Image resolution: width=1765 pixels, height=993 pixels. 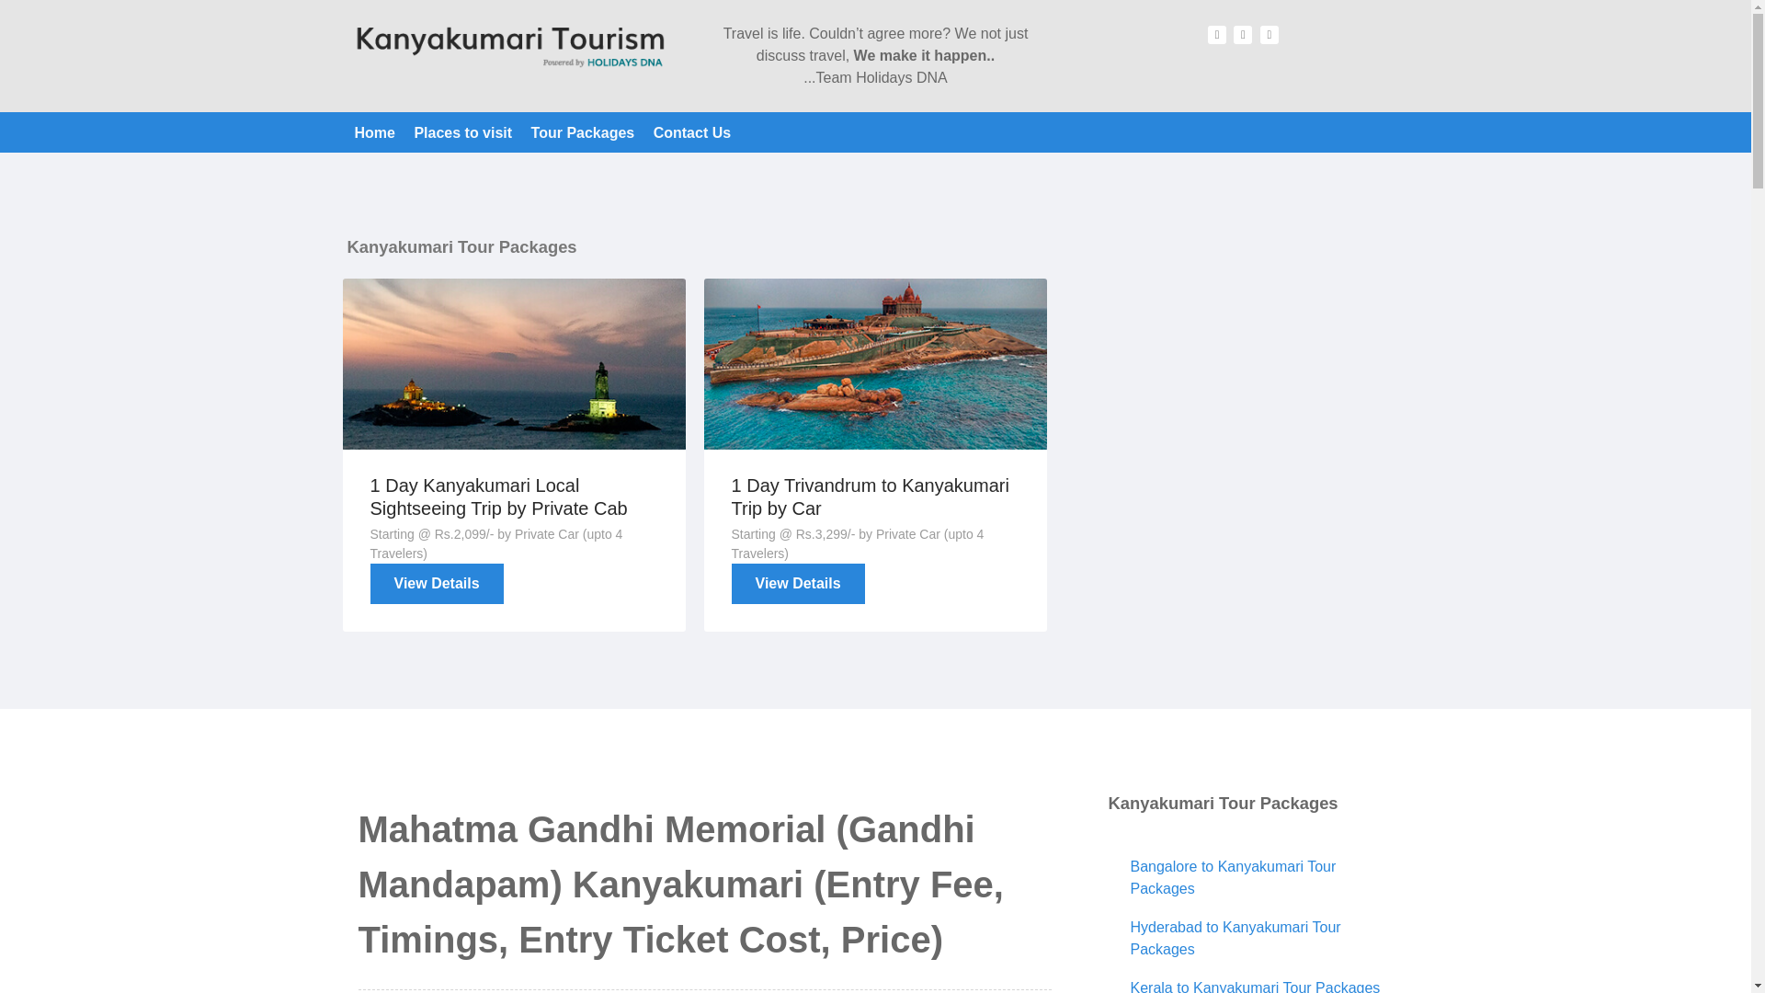 What do you see at coordinates (871, 496) in the screenshot?
I see `1 Day Trivandrum to Kanyakumari Trip by Car` at bounding box center [871, 496].